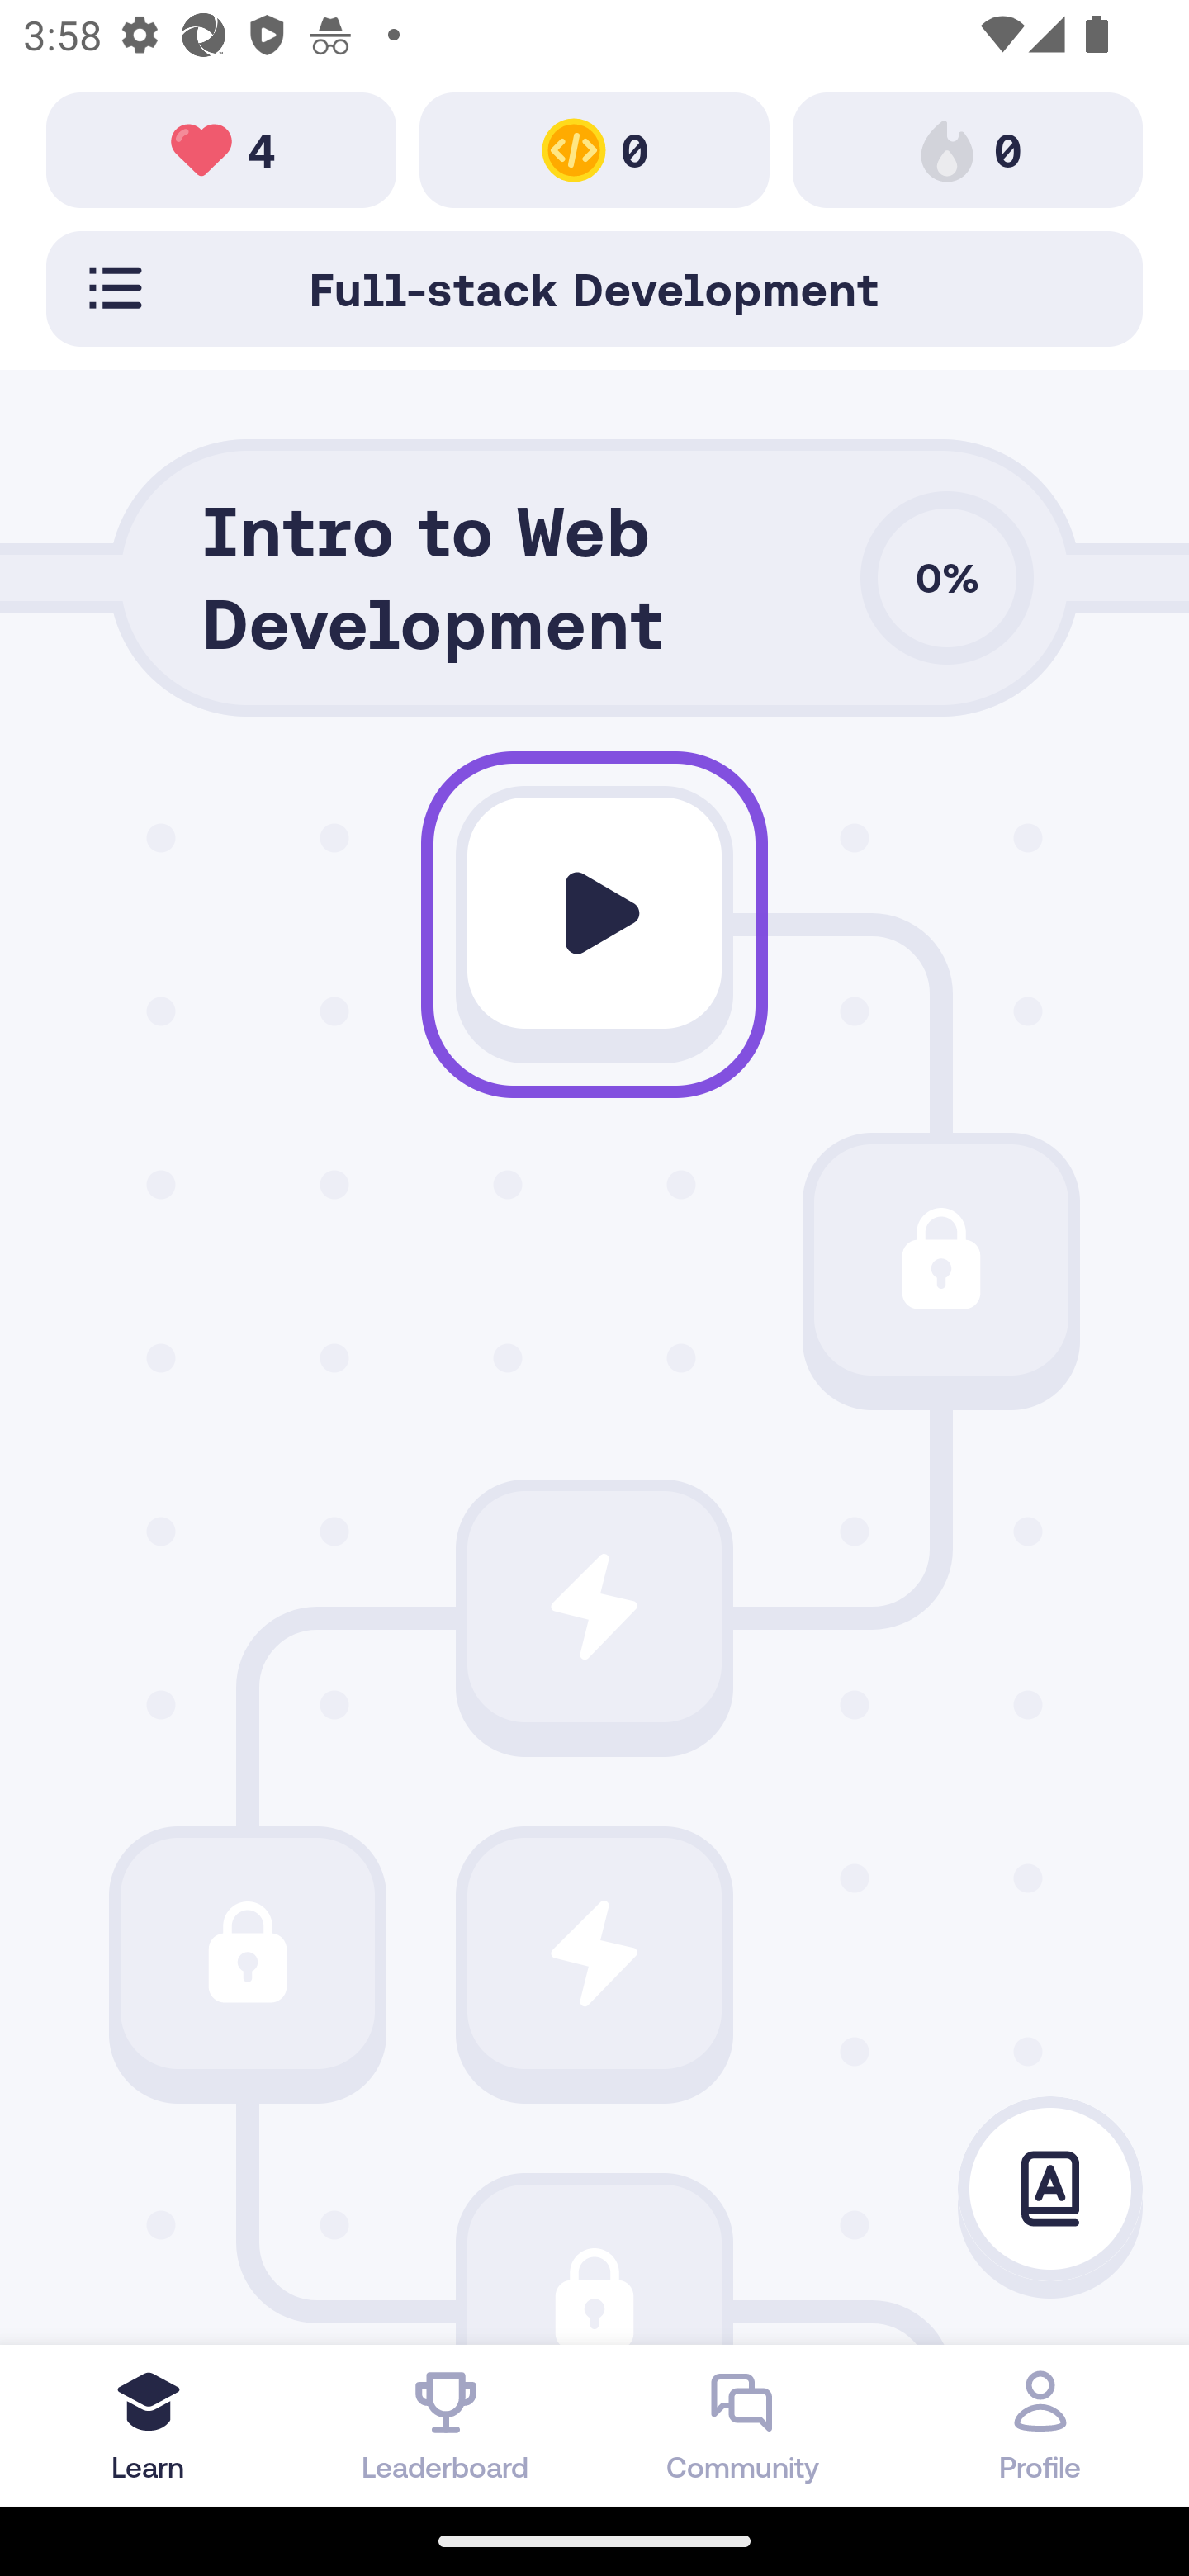  What do you see at coordinates (594, 149) in the screenshot?
I see `Path Toolbar Image 0` at bounding box center [594, 149].